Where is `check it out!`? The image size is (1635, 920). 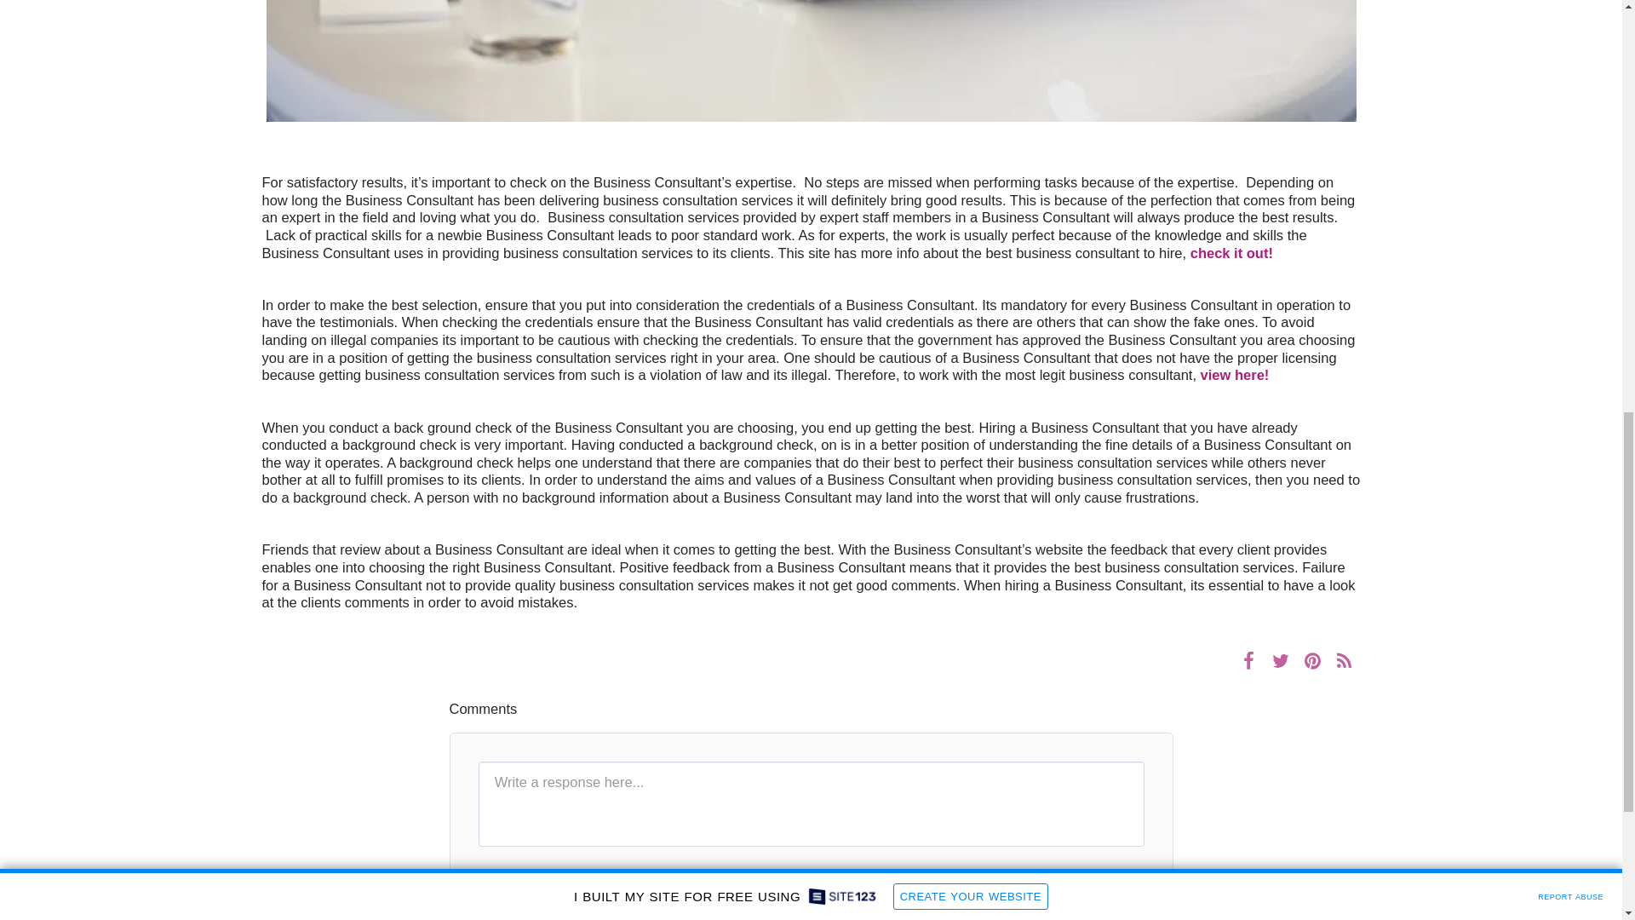 check it out! is located at coordinates (1231, 252).